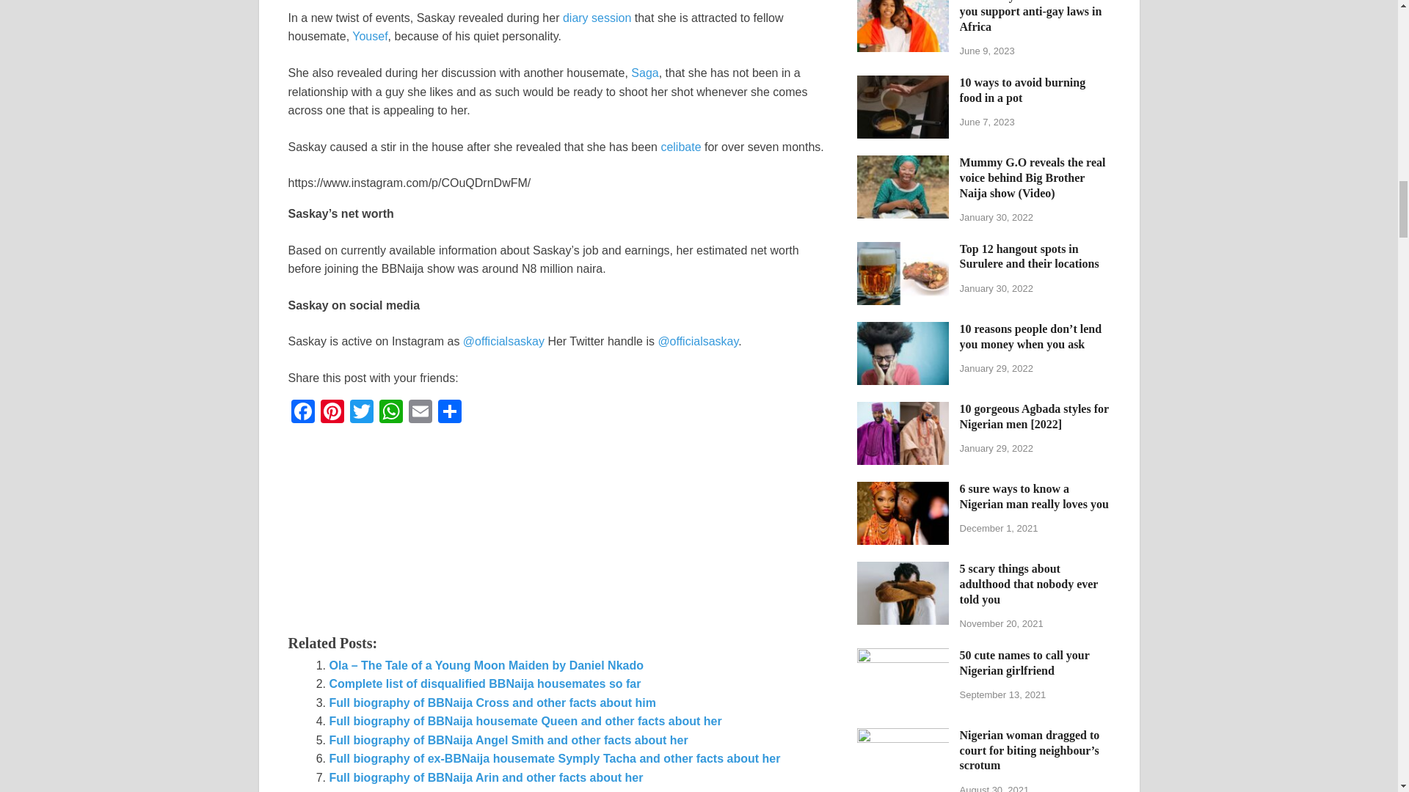  Describe the element at coordinates (597, 18) in the screenshot. I see `diary session` at that location.